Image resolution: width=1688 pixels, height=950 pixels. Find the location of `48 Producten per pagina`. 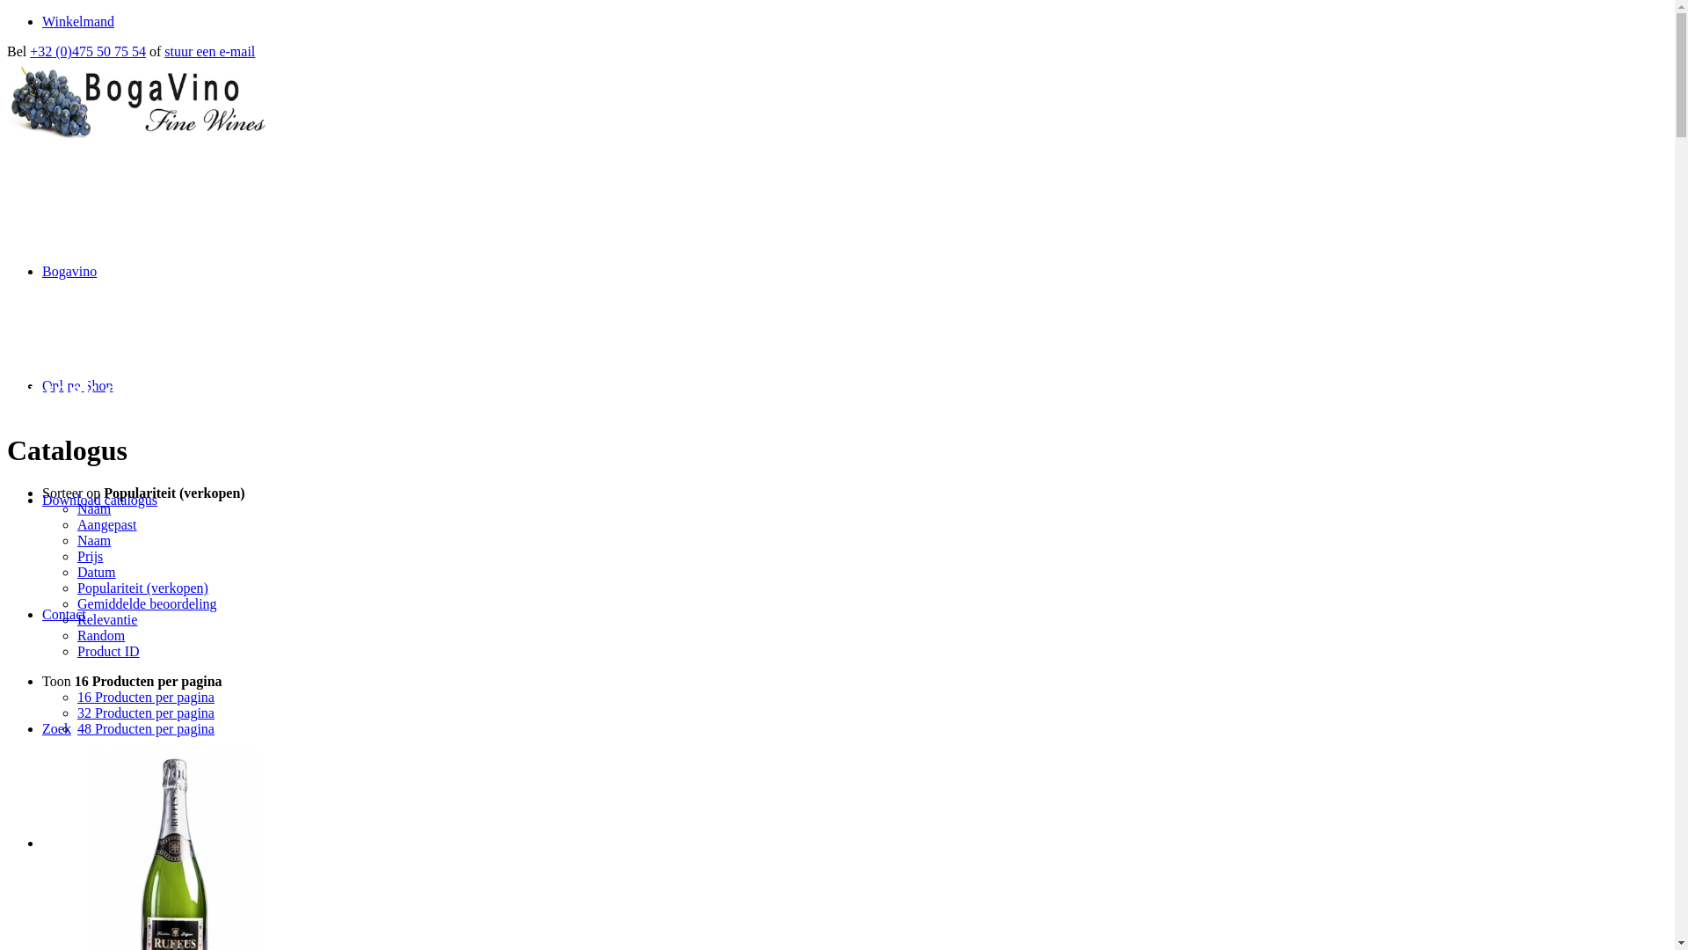

48 Producten per pagina is located at coordinates (146, 728).